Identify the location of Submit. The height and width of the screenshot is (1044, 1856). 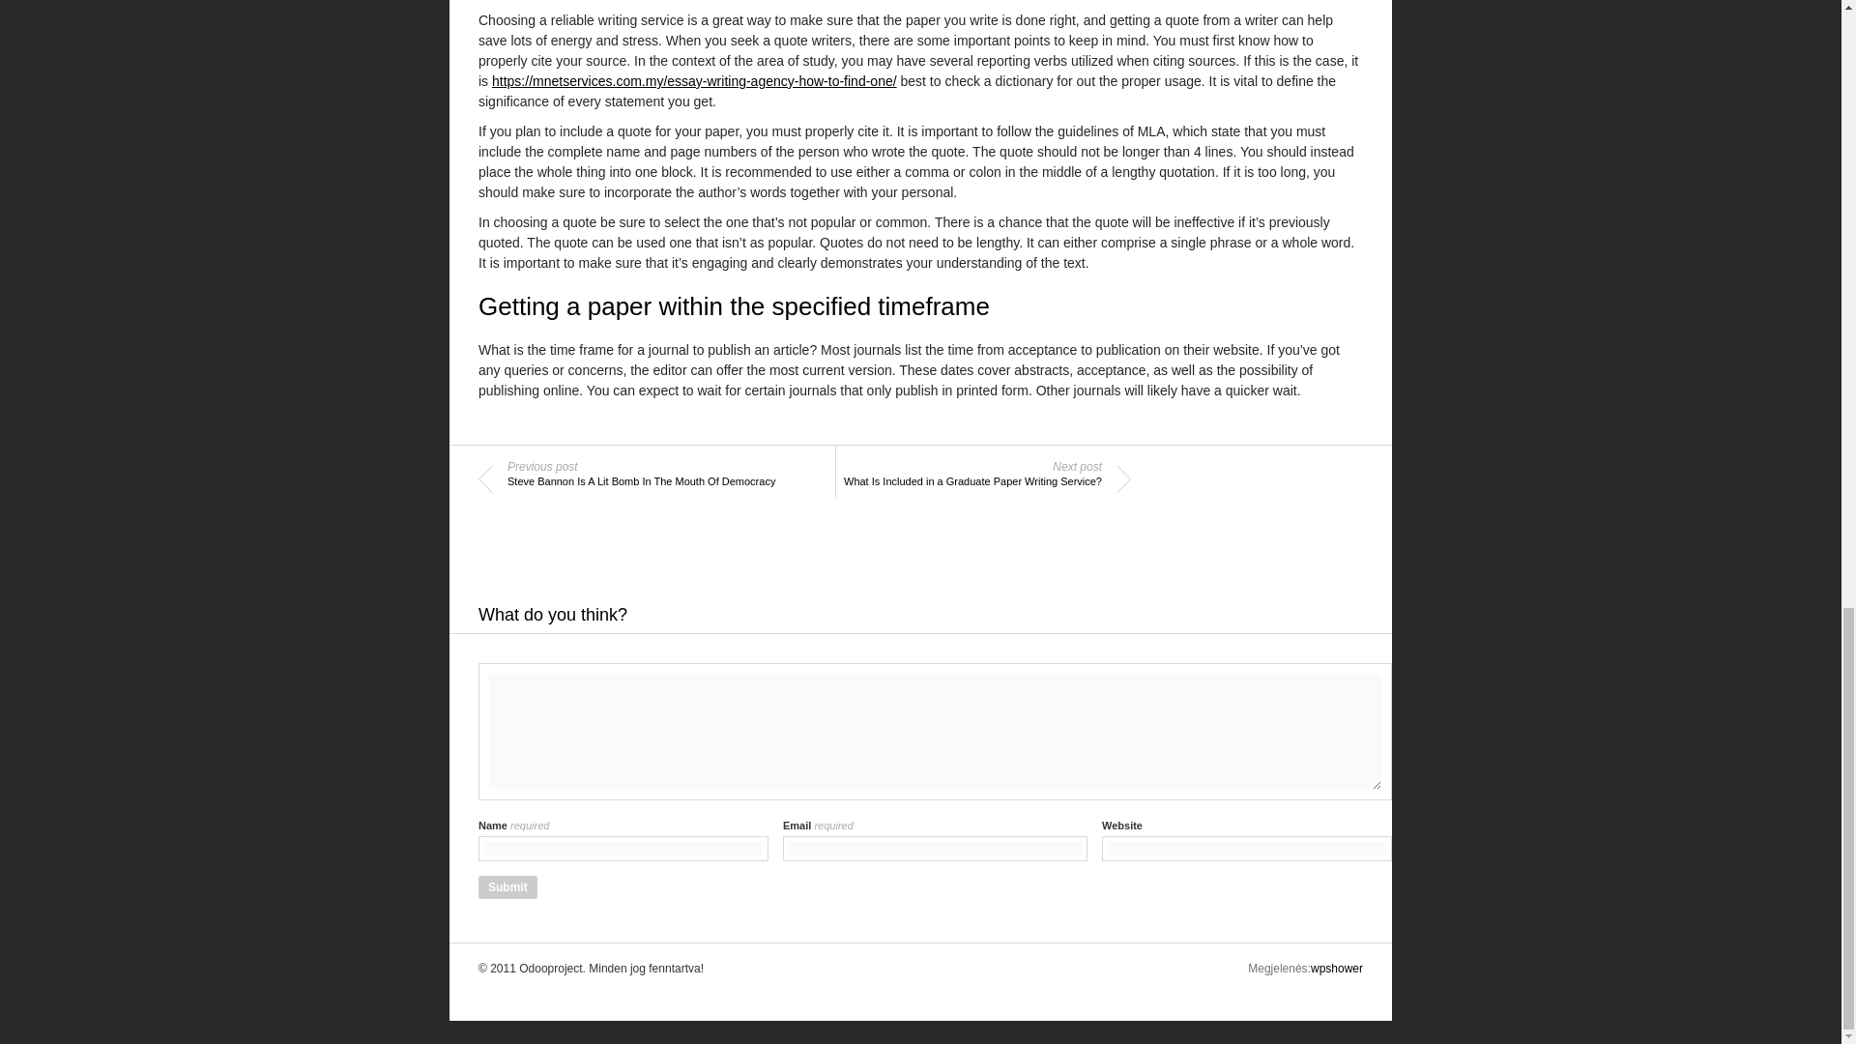
(508, 887).